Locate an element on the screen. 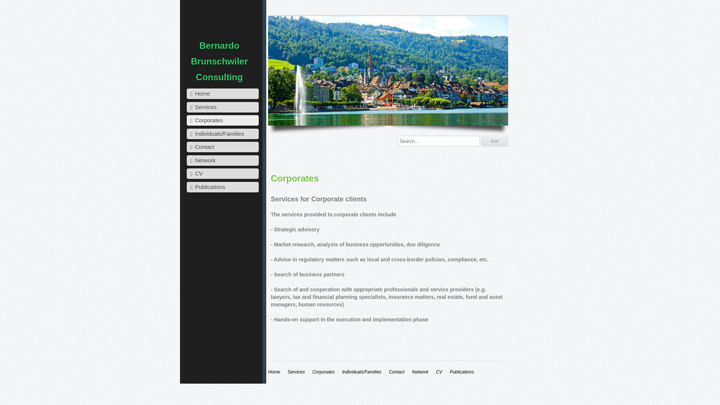 The width and height of the screenshot is (720, 405). Network is located at coordinates (223, 160).